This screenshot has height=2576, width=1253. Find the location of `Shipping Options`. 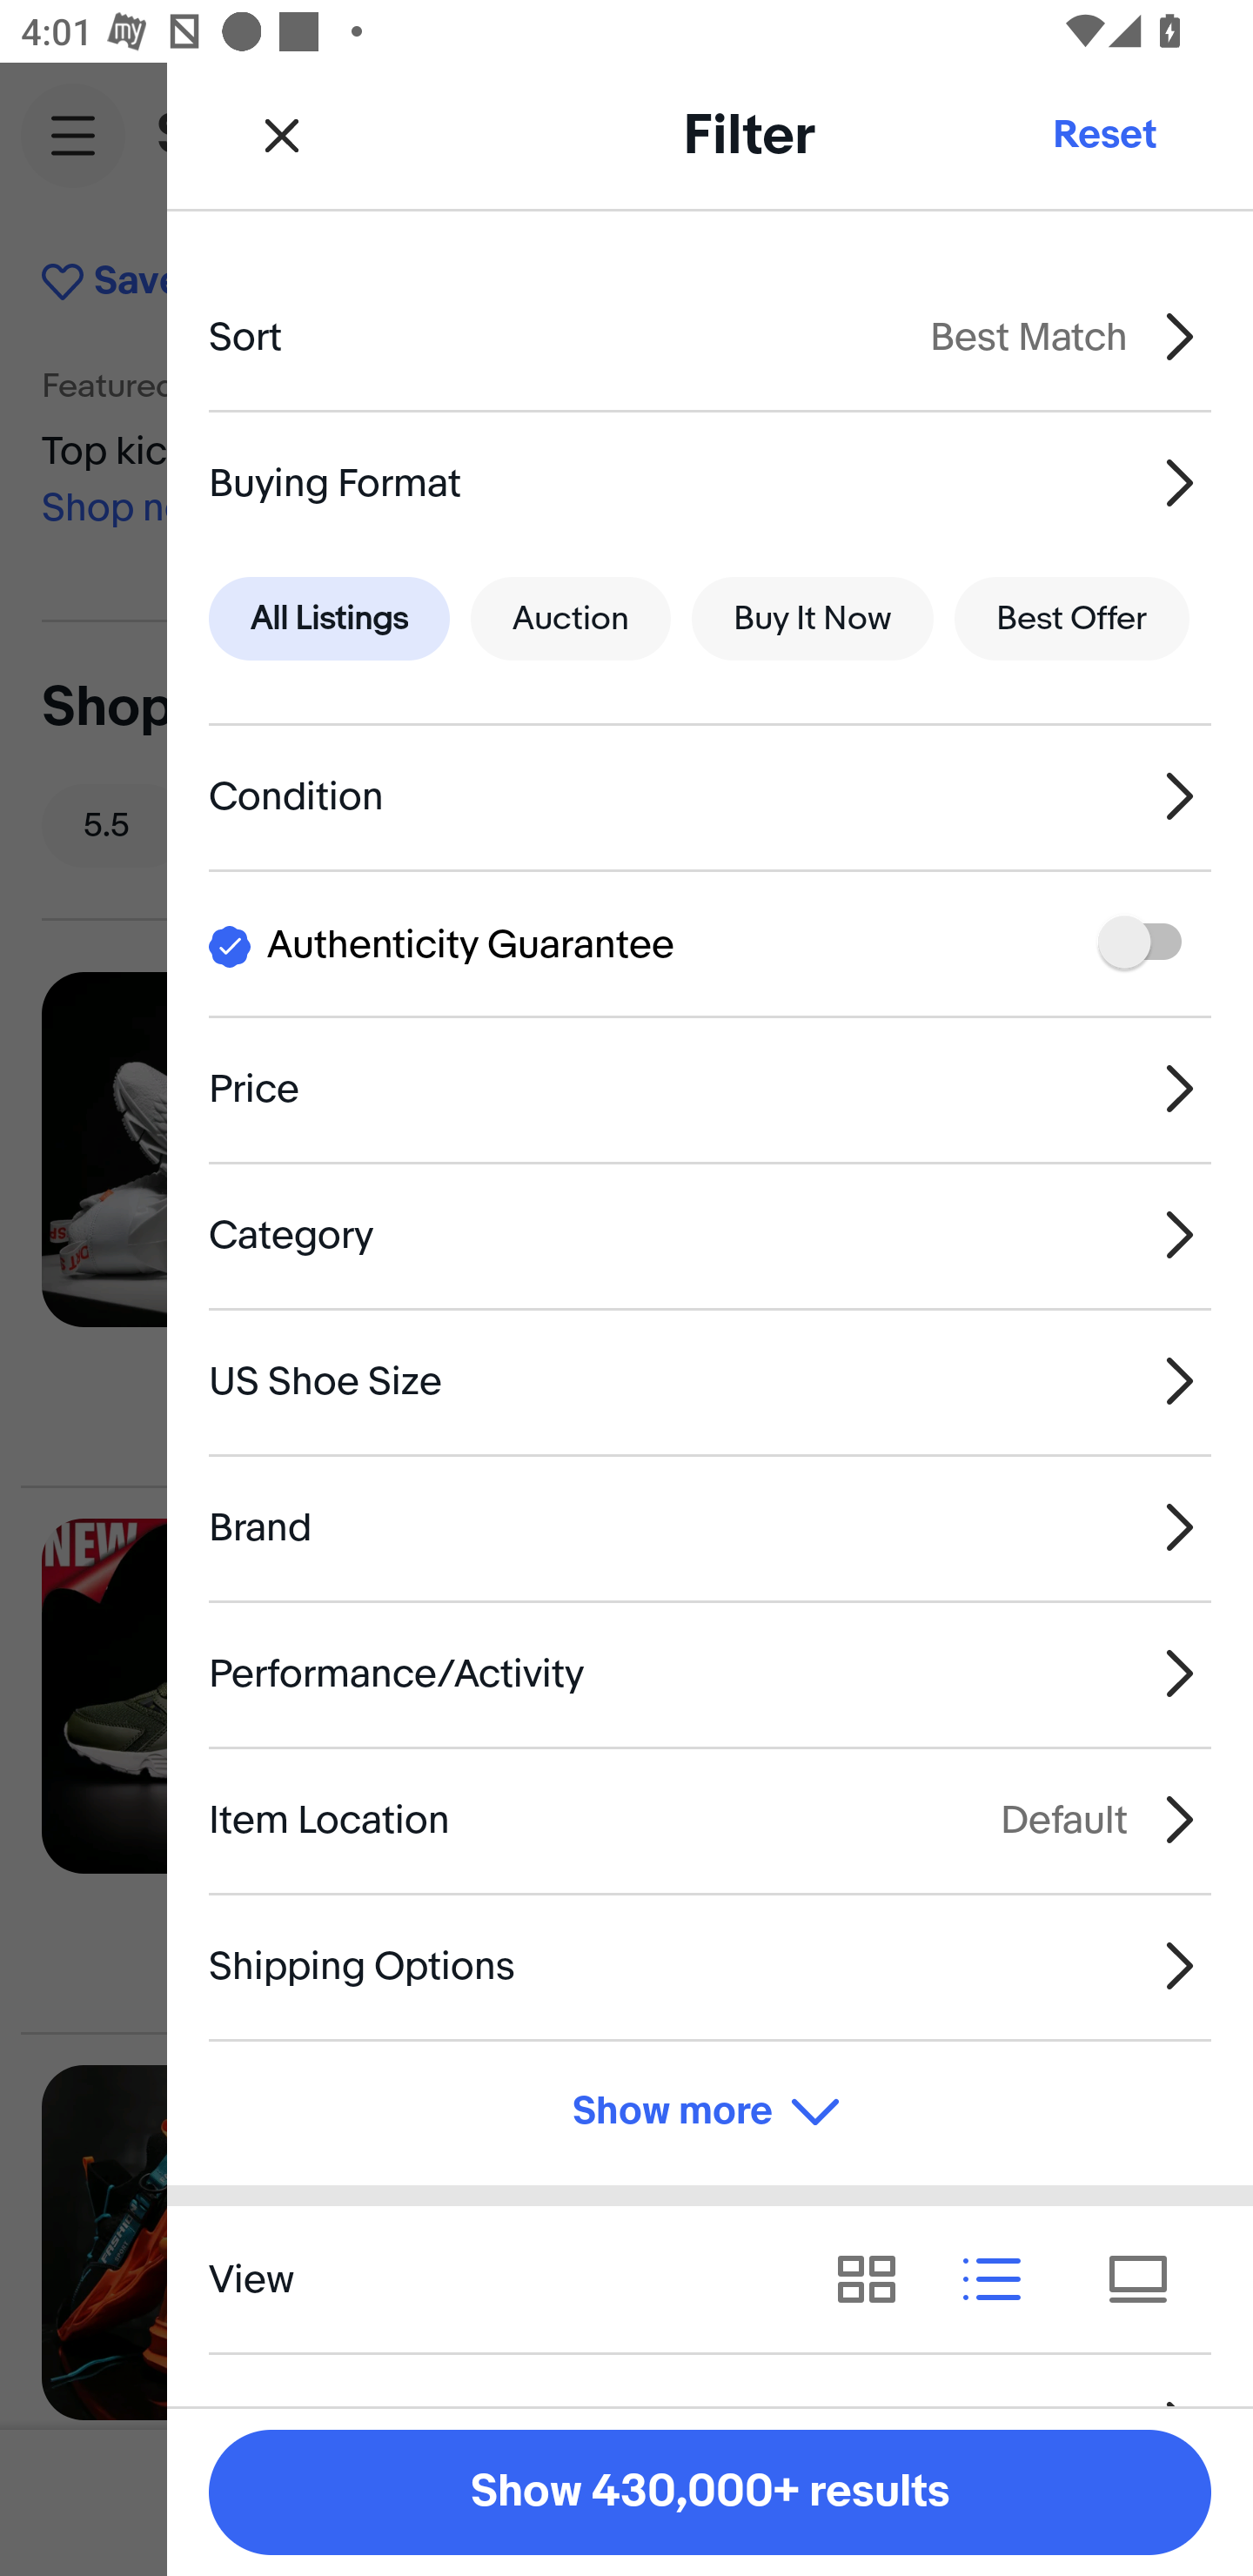

Shipping Options is located at coordinates (710, 1967).